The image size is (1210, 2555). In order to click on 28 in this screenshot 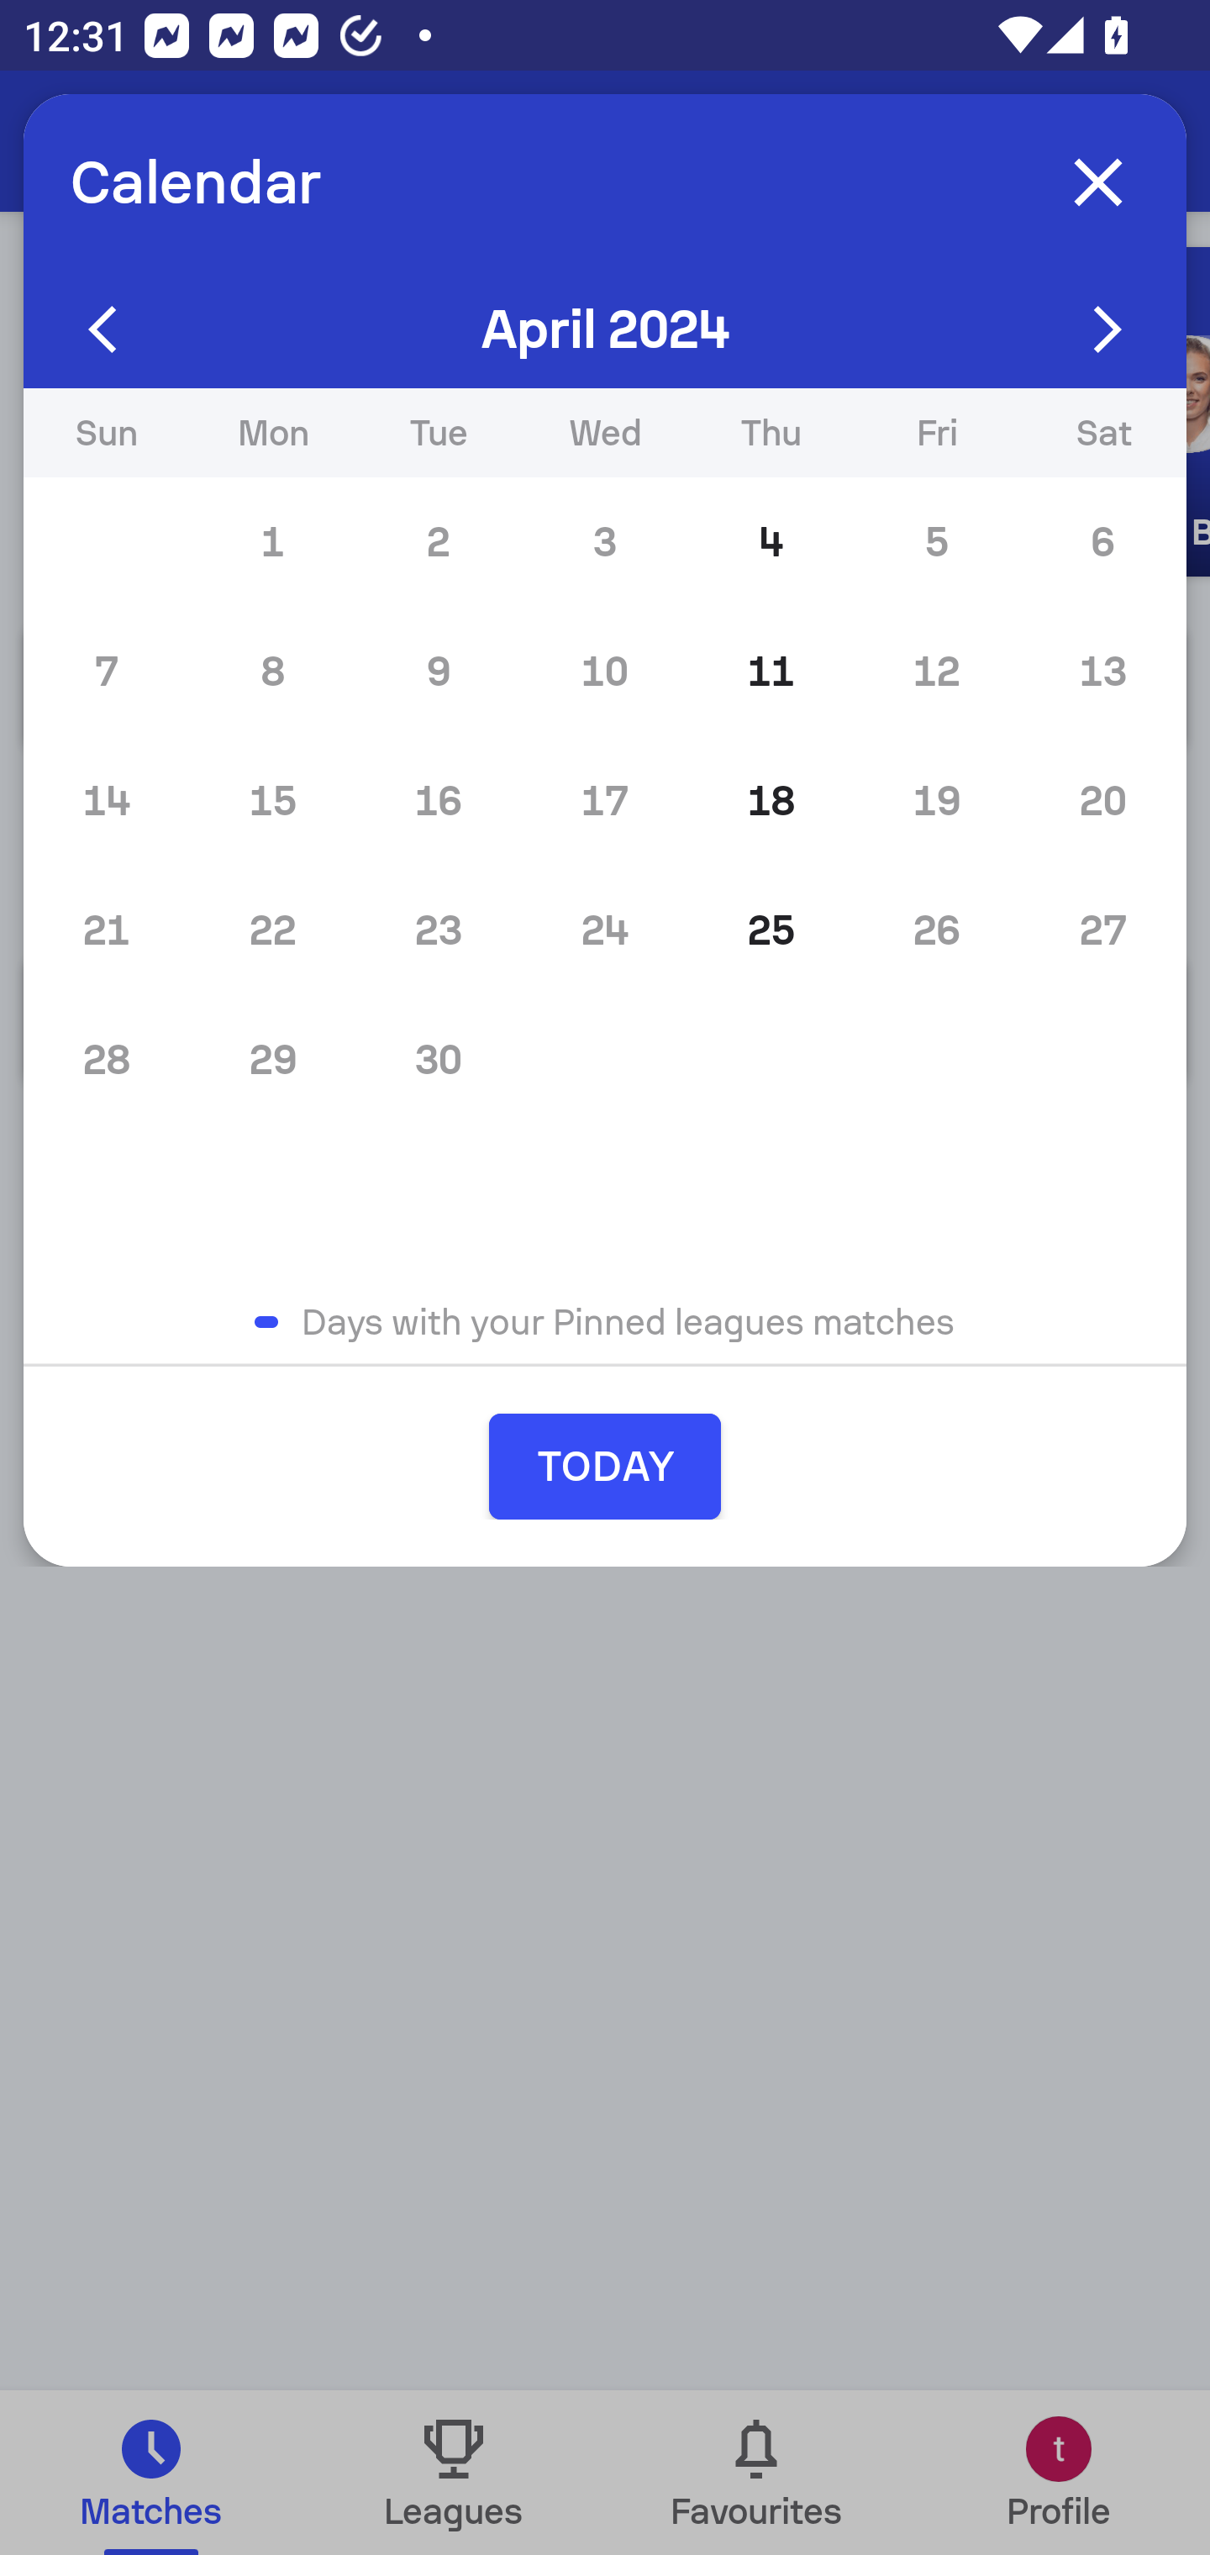, I will do `click(106, 1059)`.